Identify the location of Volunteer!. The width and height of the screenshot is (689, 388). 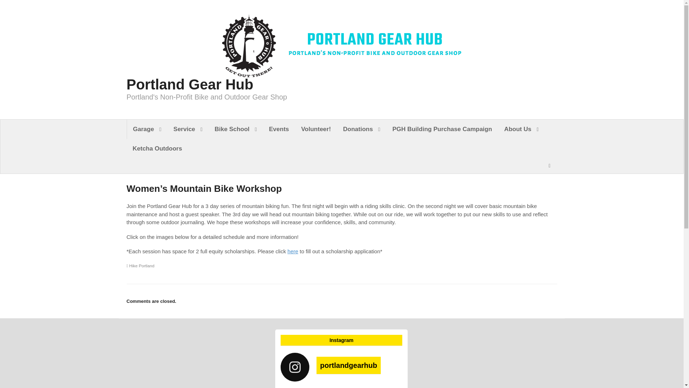
(316, 129).